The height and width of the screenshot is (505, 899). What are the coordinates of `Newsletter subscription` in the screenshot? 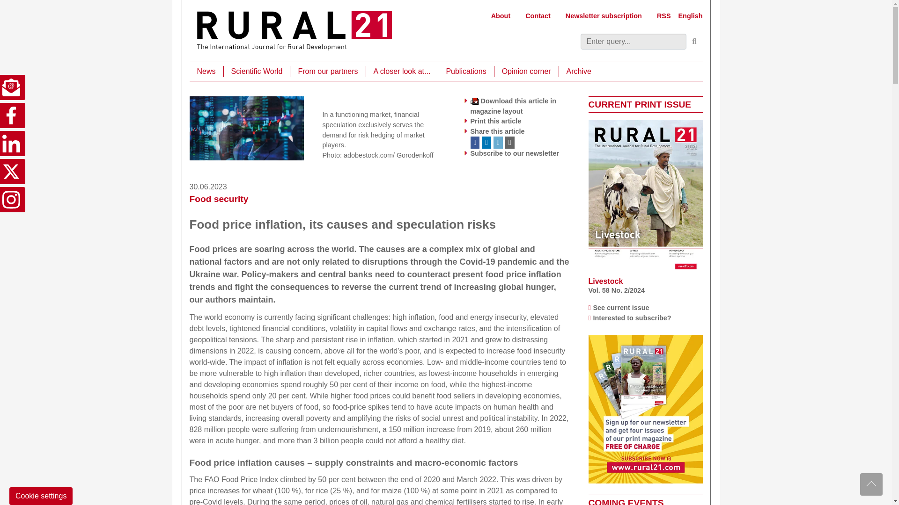 It's located at (604, 16).